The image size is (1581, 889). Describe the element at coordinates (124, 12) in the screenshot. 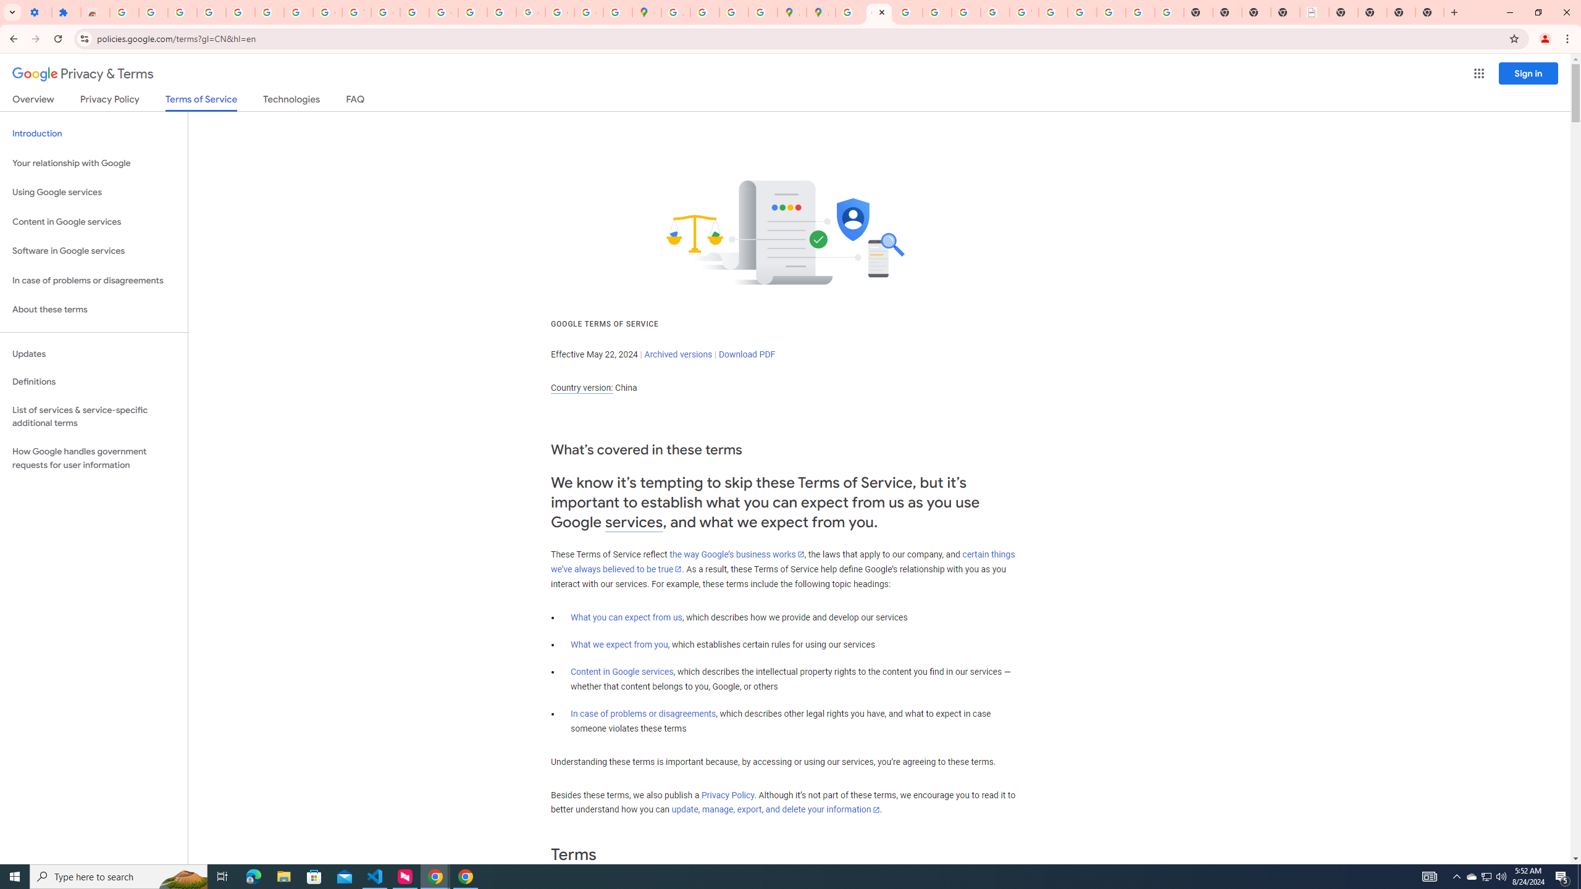

I see `Sign in - Google Accounts` at that location.